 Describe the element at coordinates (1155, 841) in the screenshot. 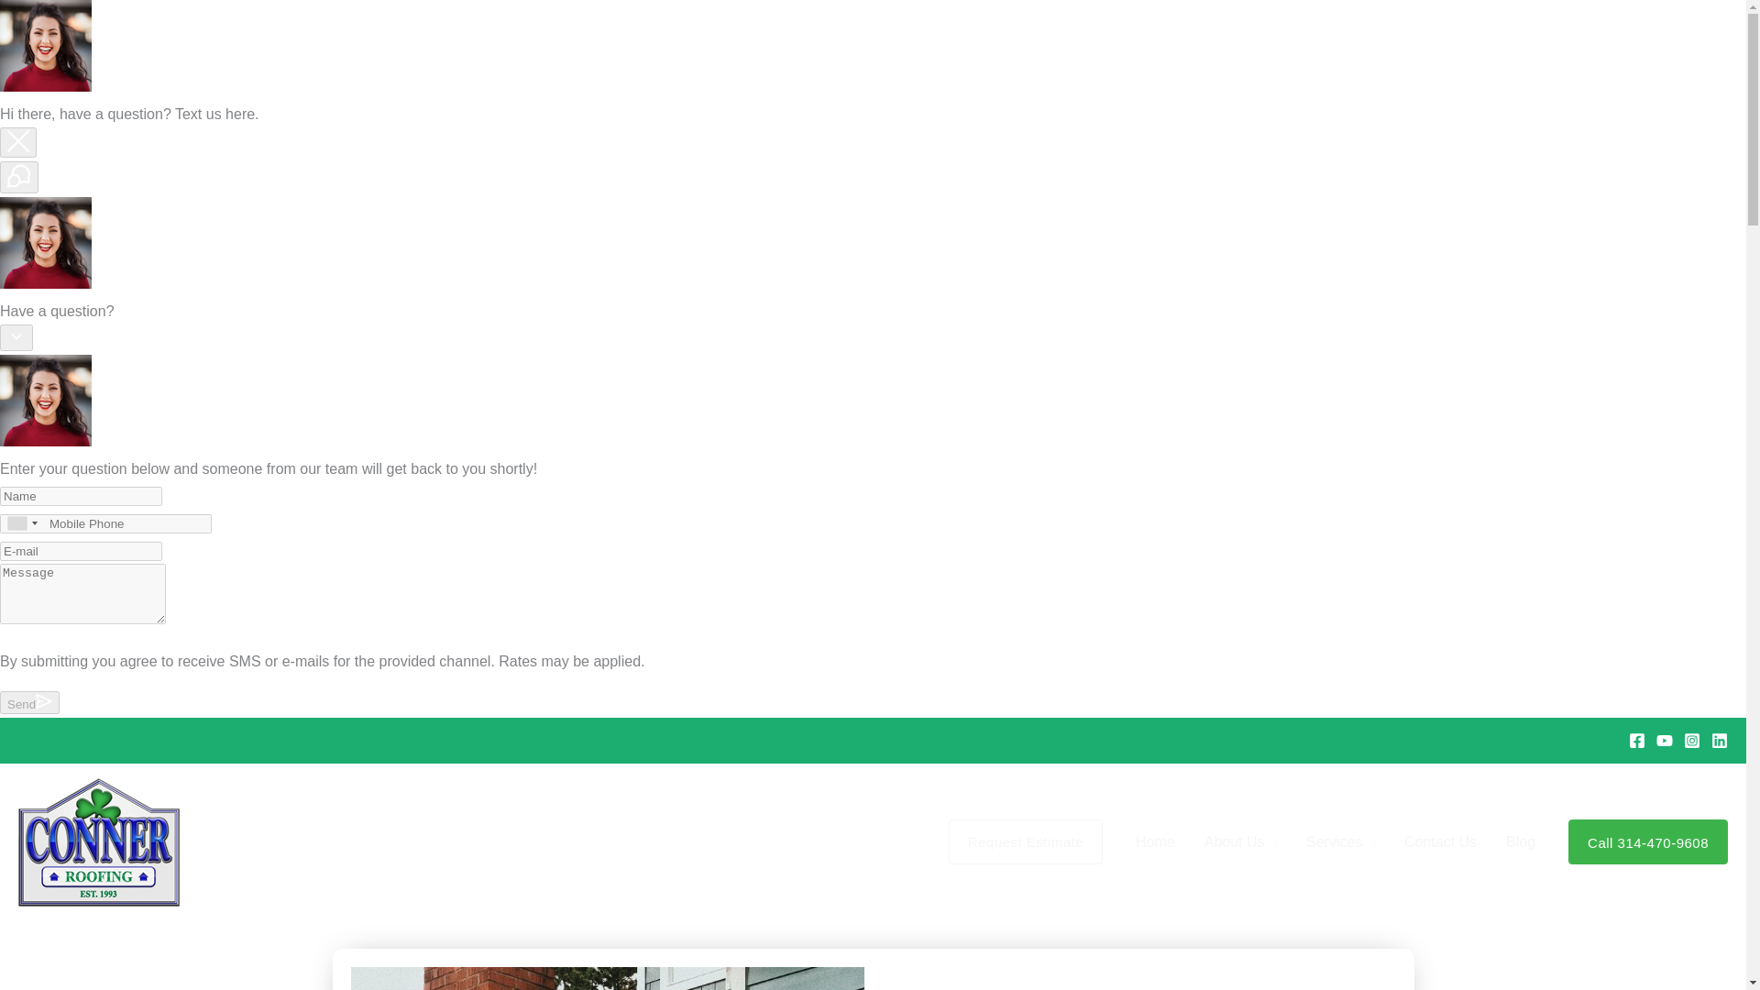

I see `Home` at that location.